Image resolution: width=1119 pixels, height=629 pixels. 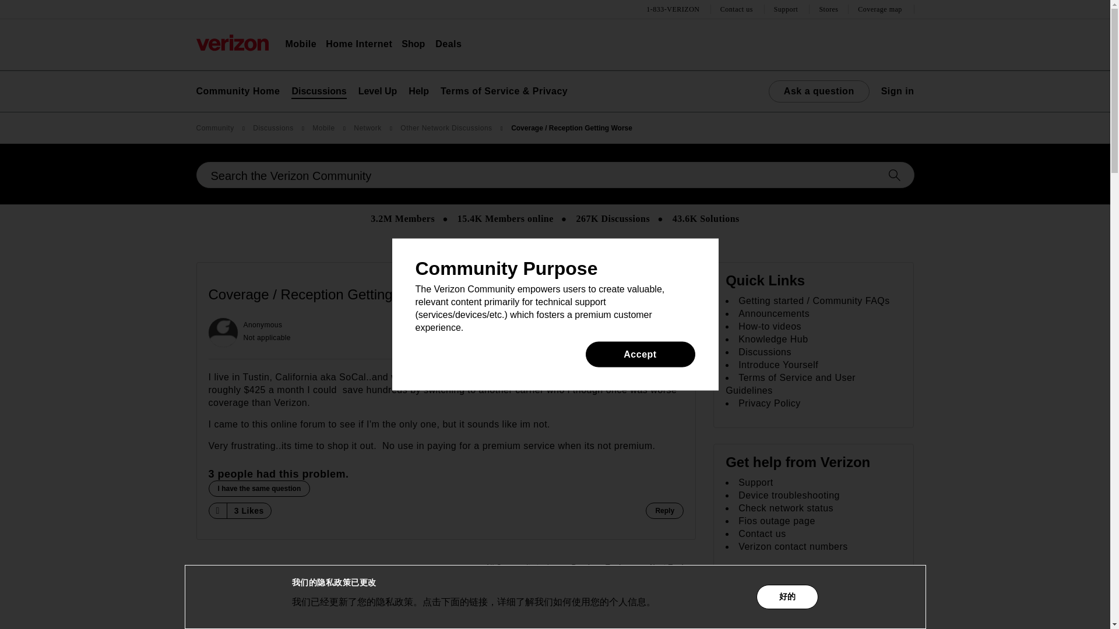 I want to click on Support, so click(x=787, y=9).